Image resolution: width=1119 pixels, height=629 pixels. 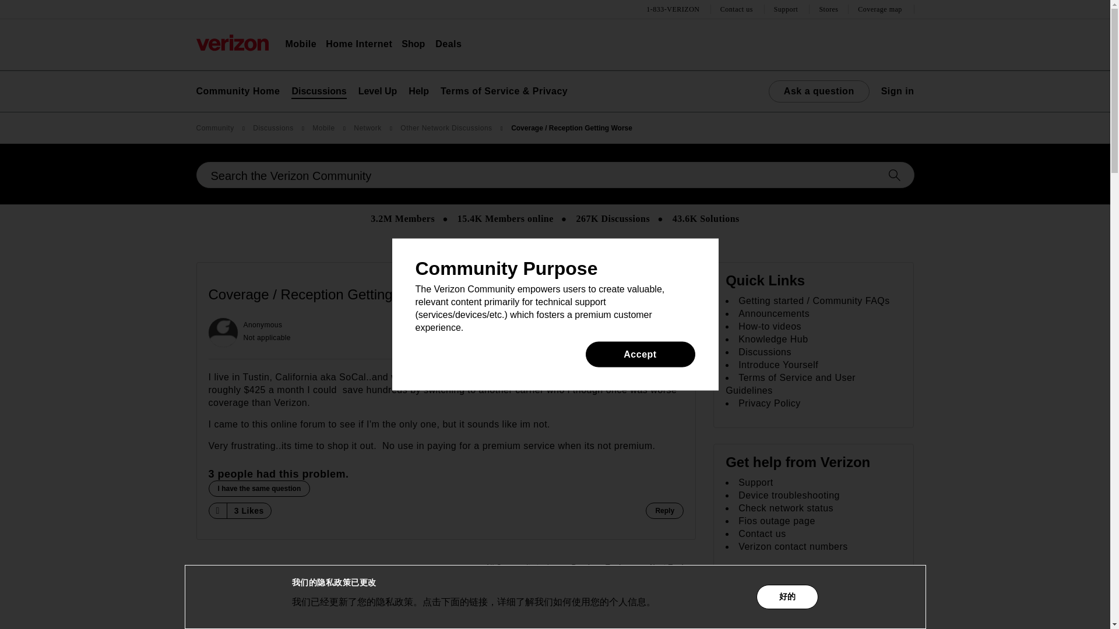 I want to click on Support, so click(x=787, y=9).